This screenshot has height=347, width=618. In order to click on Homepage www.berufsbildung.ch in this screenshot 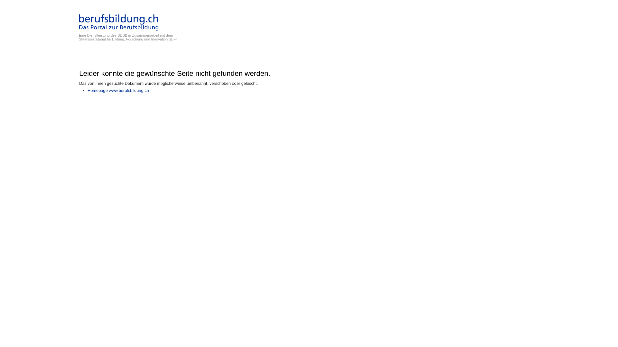, I will do `click(118, 91)`.